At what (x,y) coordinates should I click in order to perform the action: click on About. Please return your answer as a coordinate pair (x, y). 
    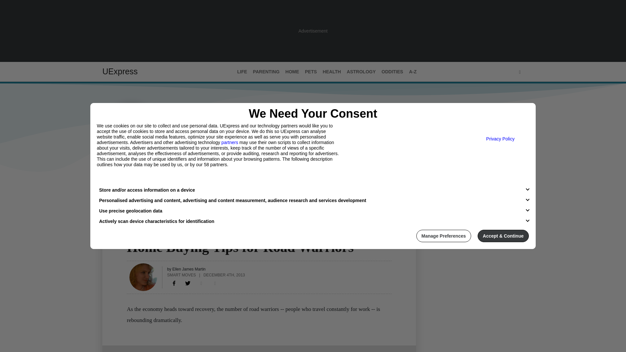
    Looking at the image, I should click on (133, 185).